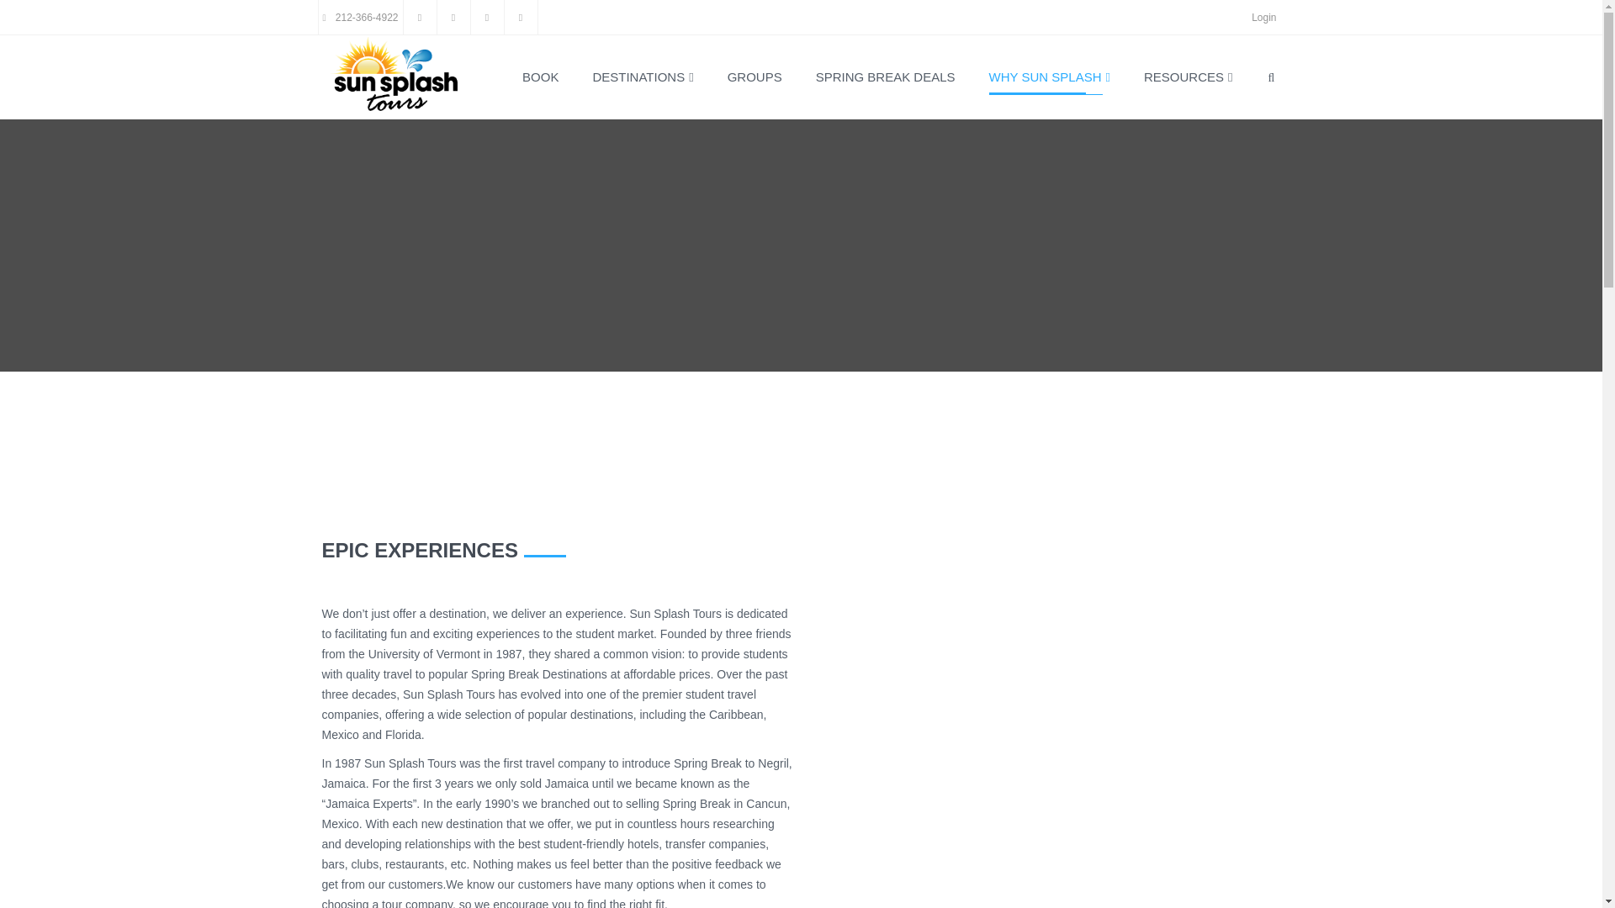 Image resolution: width=1615 pixels, height=908 pixels. What do you see at coordinates (1263, 18) in the screenshot?
I see `Login` at bounding box center [1263, 18].